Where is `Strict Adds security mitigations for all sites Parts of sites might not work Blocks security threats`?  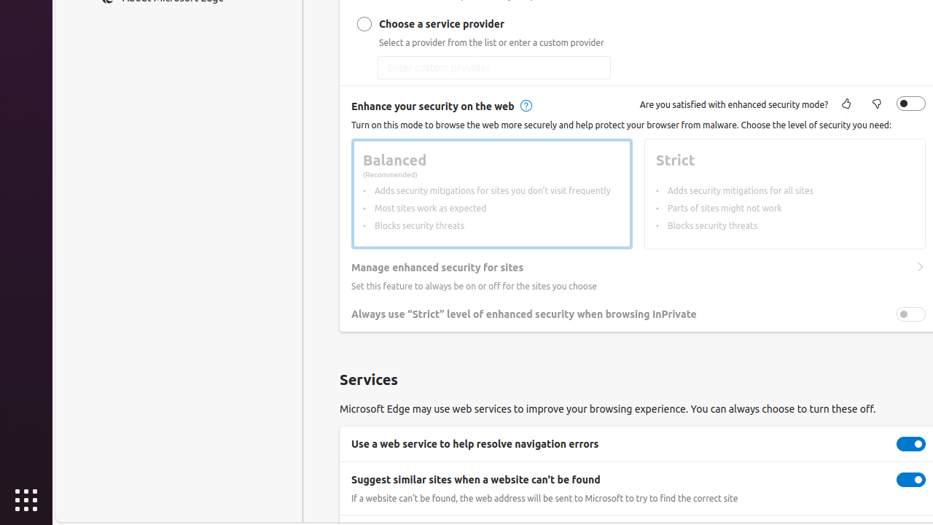
Strict Adds security mitigations for all sites Parts of sites might not work Blocks security threats is located at coordinates (785, 194).